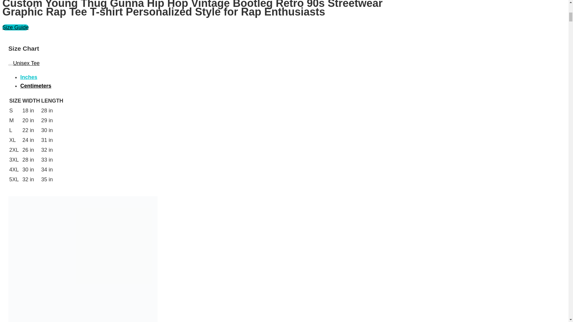 The image size is (573, 322). I want to click on Centimeters, so click(36, 86).